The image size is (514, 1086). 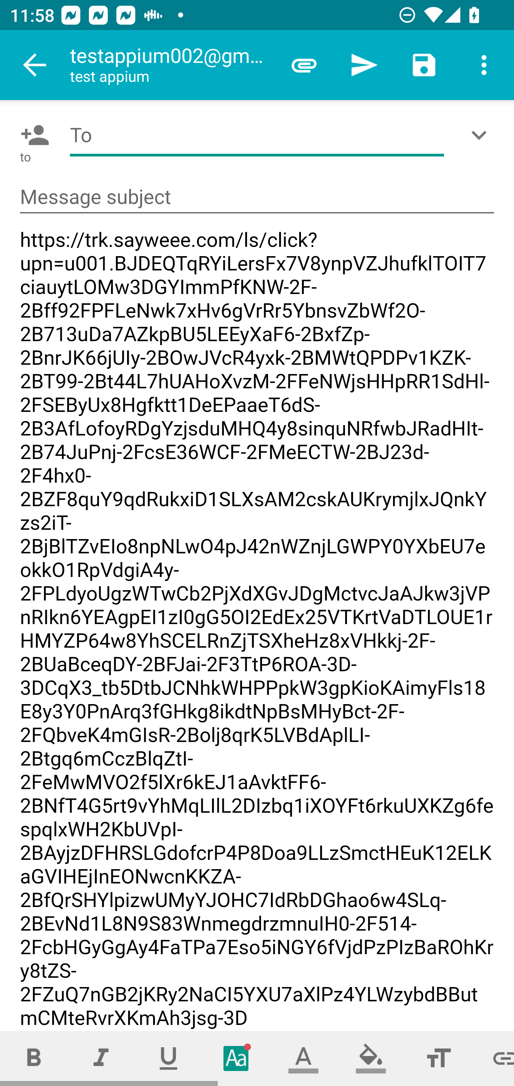 I want to click on Bold, so click(x=34, y=1058).